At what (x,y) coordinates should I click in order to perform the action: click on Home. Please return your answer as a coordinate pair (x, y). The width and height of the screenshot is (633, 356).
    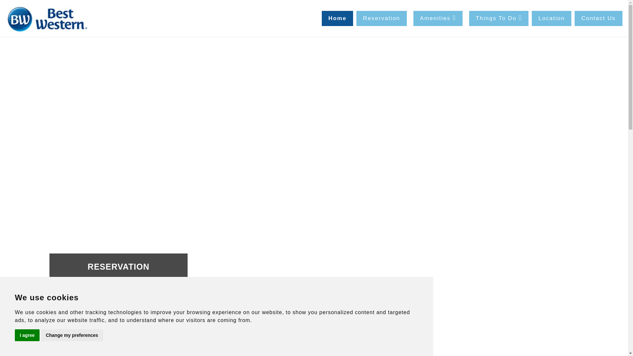
    Looking at the image, I should click on (49, 18).